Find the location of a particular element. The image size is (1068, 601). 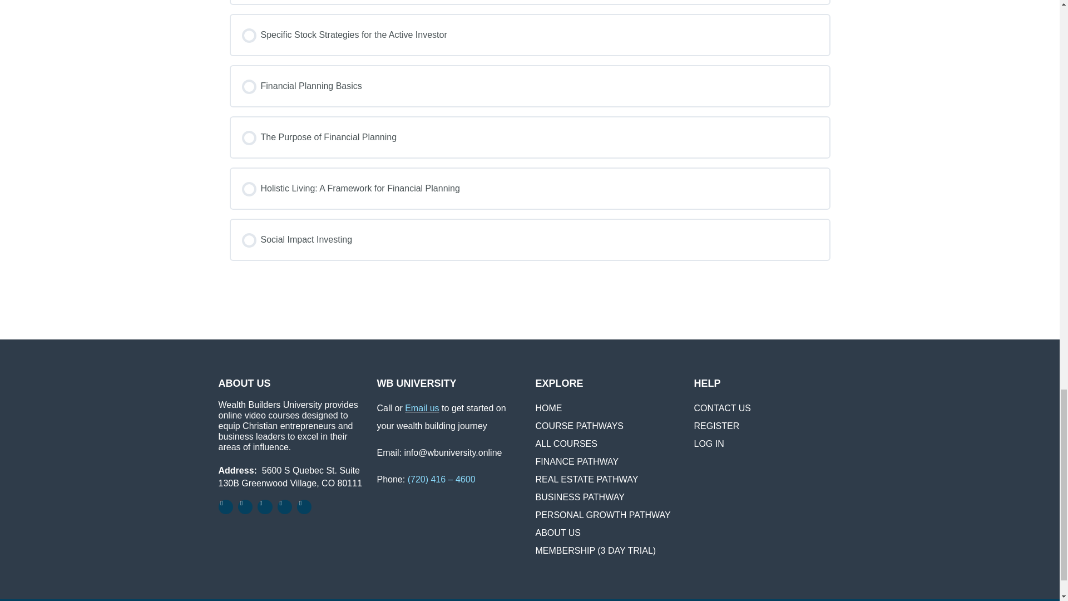

ALL COURSES is located at coordinates (566, 444).